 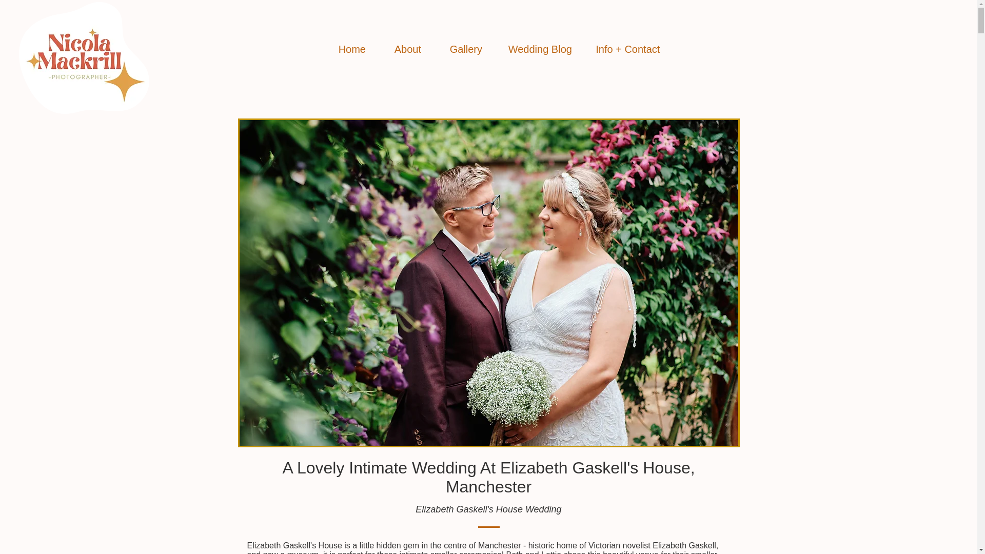 What do you see at coordinates (540, 49) in the screenshot?
I see `Wedding Blog` at bounding box center [540, 49].